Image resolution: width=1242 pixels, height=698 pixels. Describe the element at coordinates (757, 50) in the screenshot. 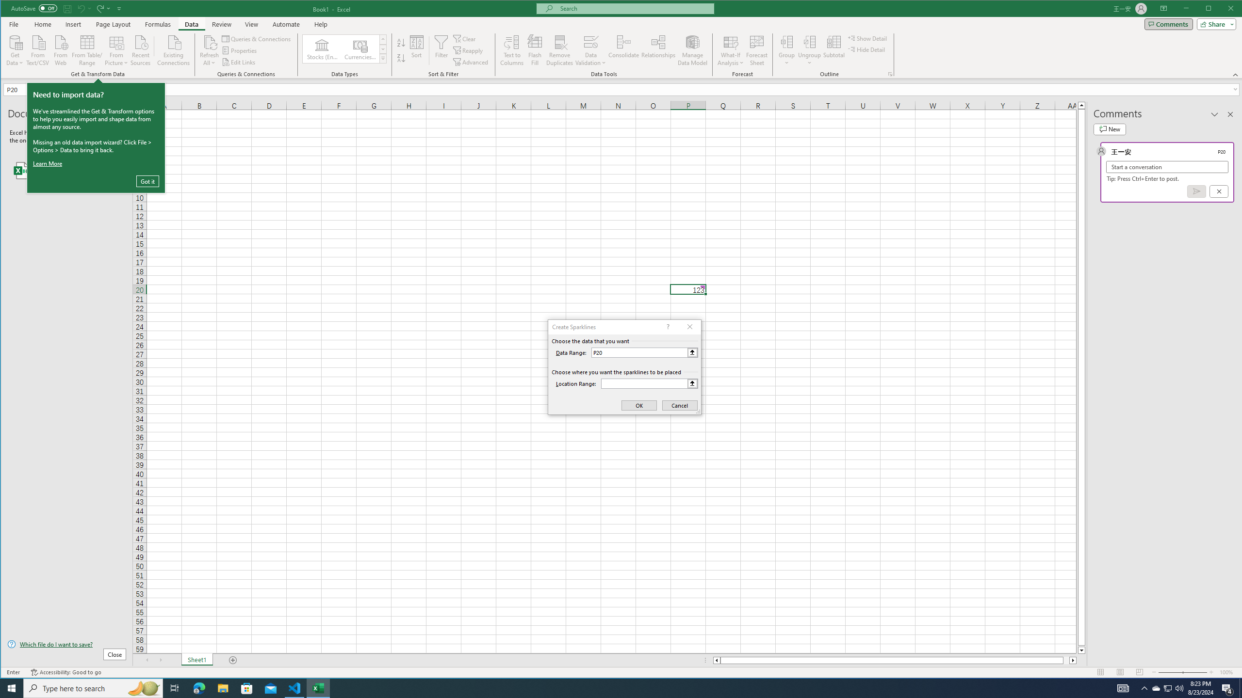

I see `Forecast Sheet` at that location.